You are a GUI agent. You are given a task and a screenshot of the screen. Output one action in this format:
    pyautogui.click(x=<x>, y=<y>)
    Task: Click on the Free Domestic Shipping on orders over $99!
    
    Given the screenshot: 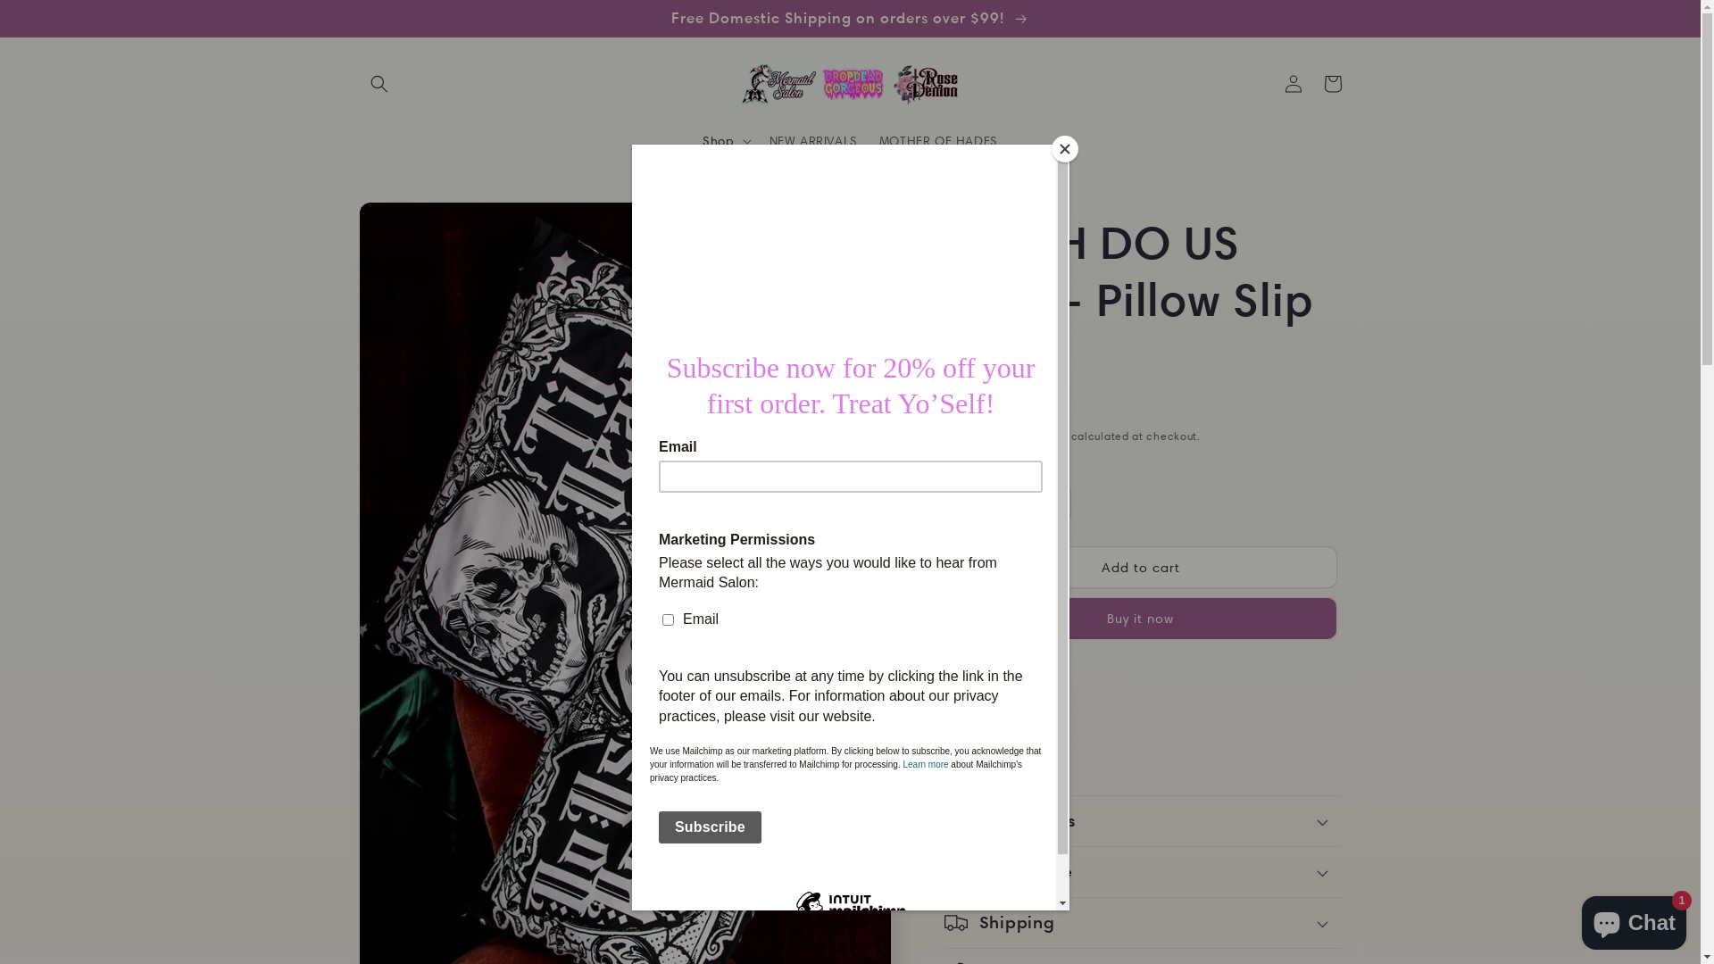 What is the action you would take?
    pyautogui.click(x=850, y=18)
    